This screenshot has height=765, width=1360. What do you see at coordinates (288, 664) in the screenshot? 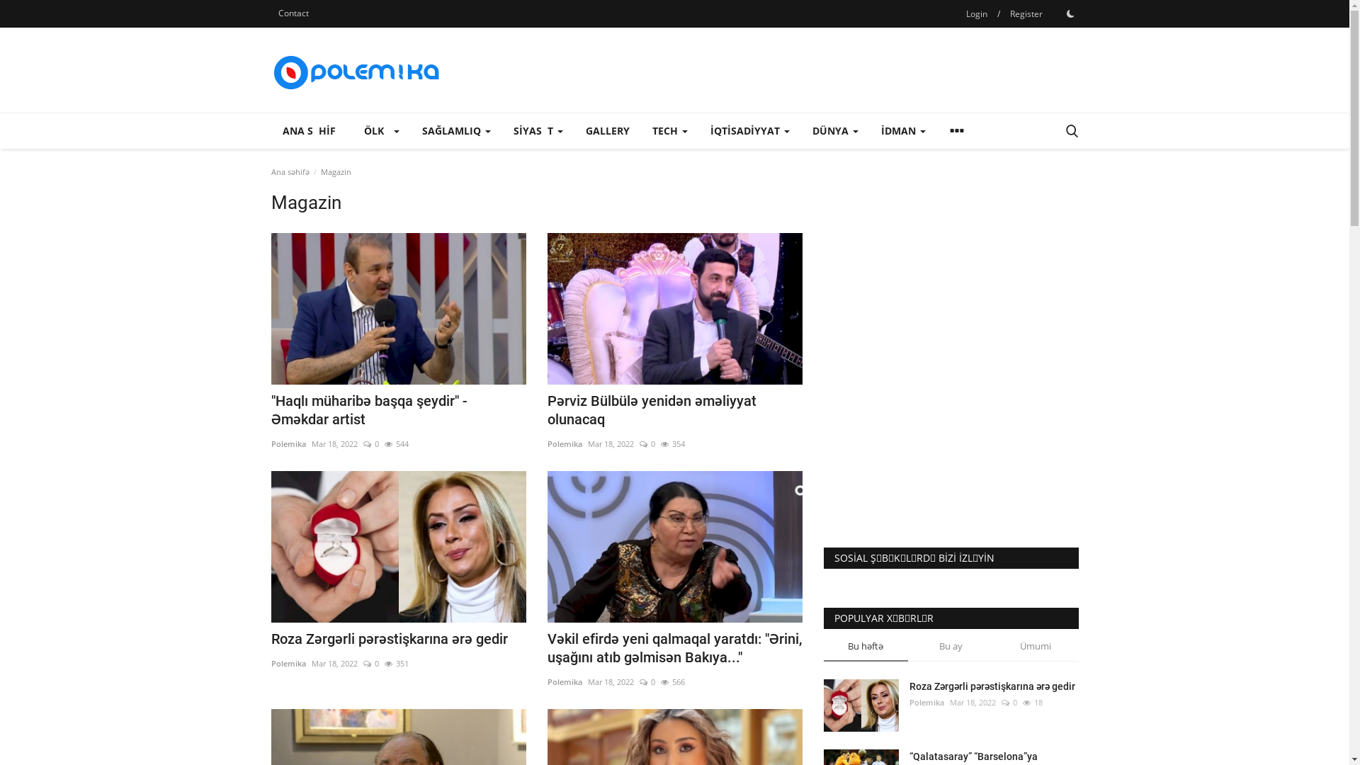
I see `Polemika` at bounding box center [288, 664].